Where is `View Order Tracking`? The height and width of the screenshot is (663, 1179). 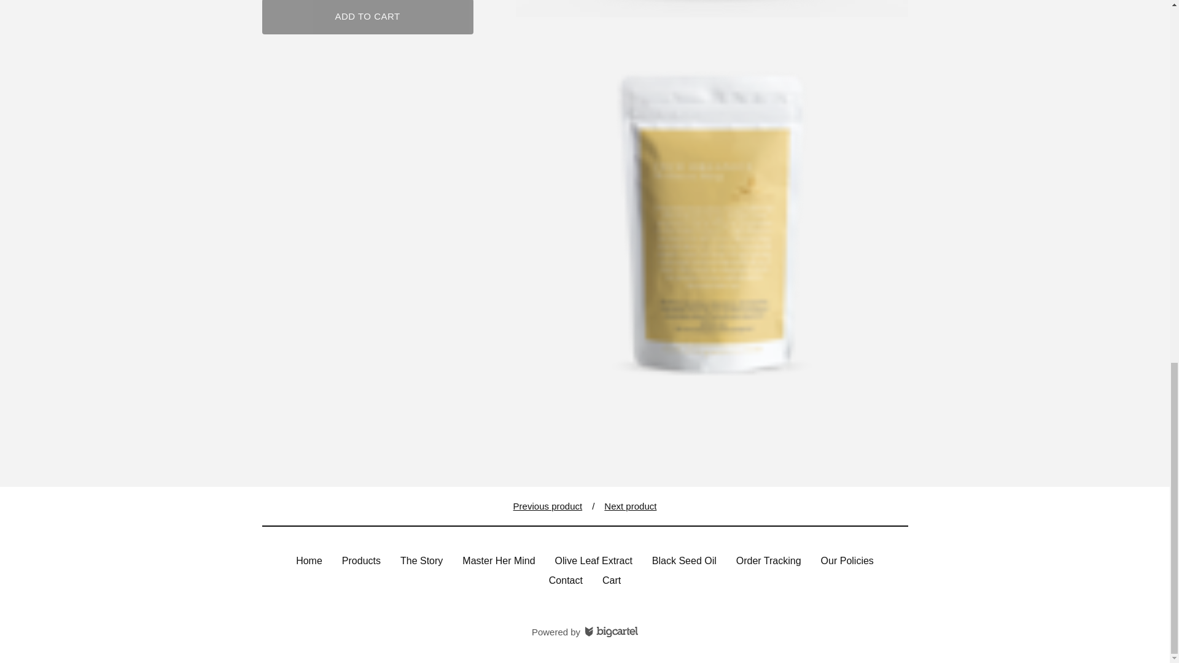
View Order Tracking is located at coordinates (768, 560).